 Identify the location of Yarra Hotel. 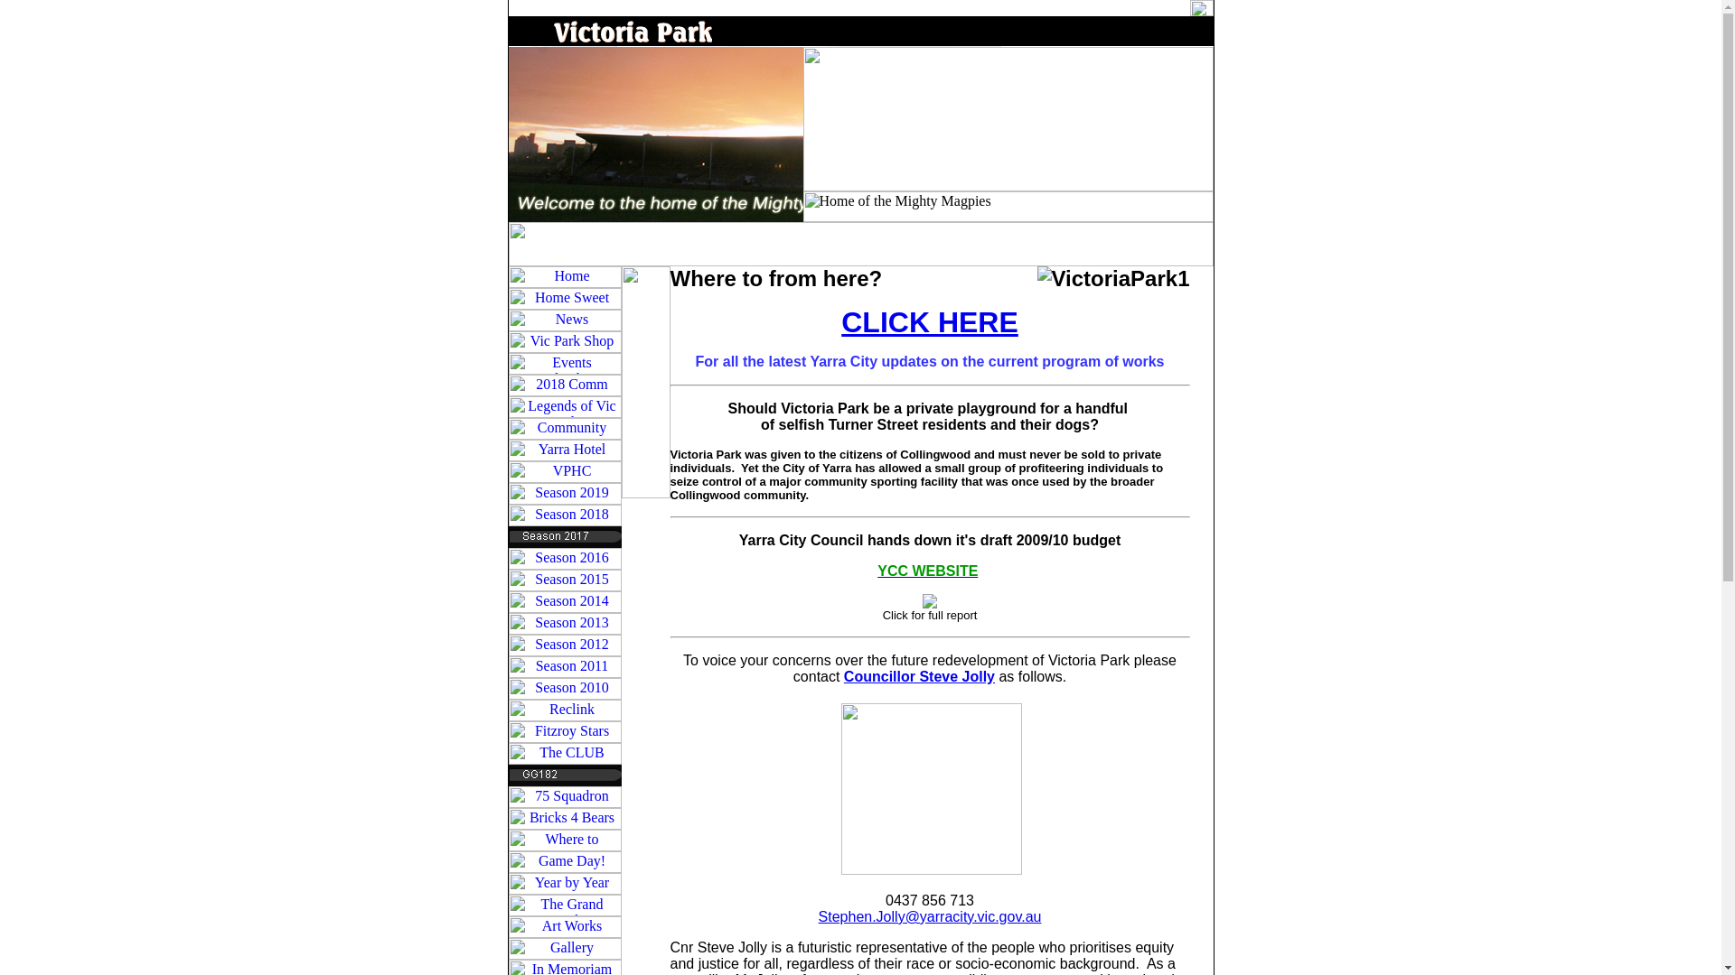
(564, 450).